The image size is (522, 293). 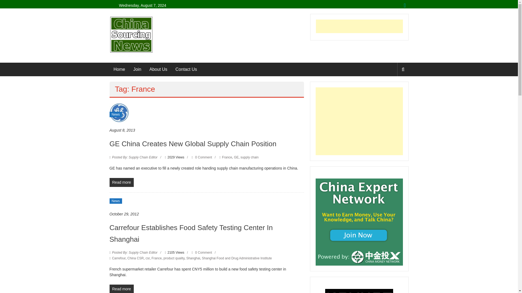 I want to click on August 8, 2013, so click(x=122, y=130).